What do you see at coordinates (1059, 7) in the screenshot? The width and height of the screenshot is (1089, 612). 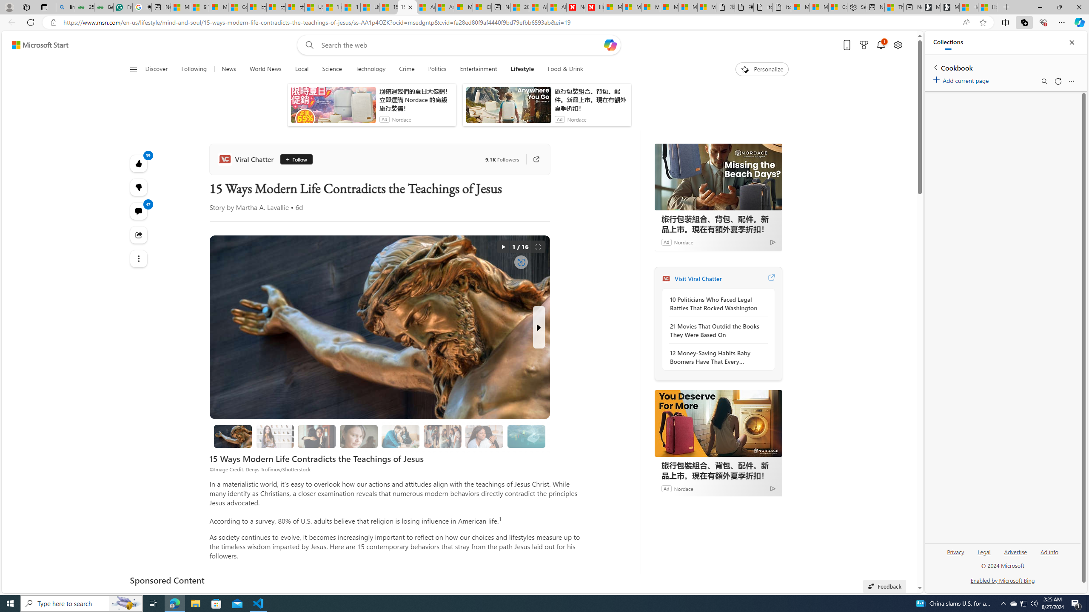 I see `Restore` at bounding box center [1059, 7].